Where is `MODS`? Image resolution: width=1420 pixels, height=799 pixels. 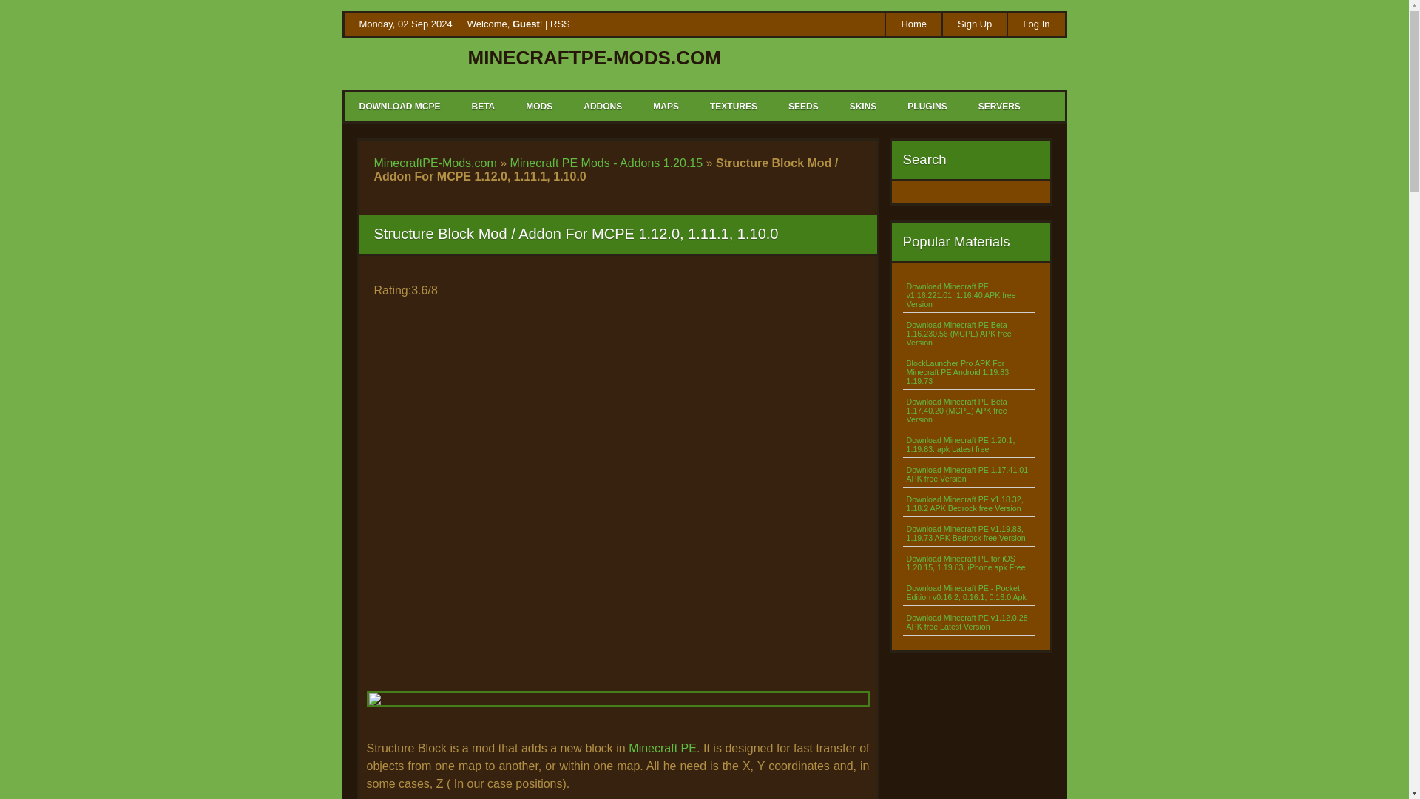 MODS is located at coordinates (538, 107).